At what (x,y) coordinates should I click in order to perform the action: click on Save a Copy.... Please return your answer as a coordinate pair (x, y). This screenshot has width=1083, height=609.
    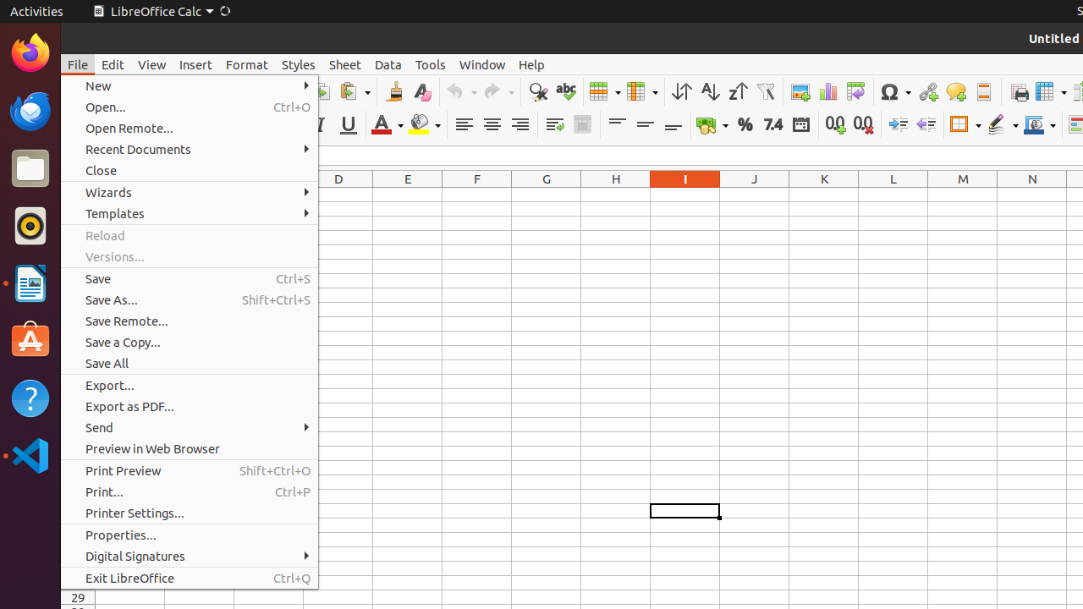
    Looking at the image, I should click on (190, 342).